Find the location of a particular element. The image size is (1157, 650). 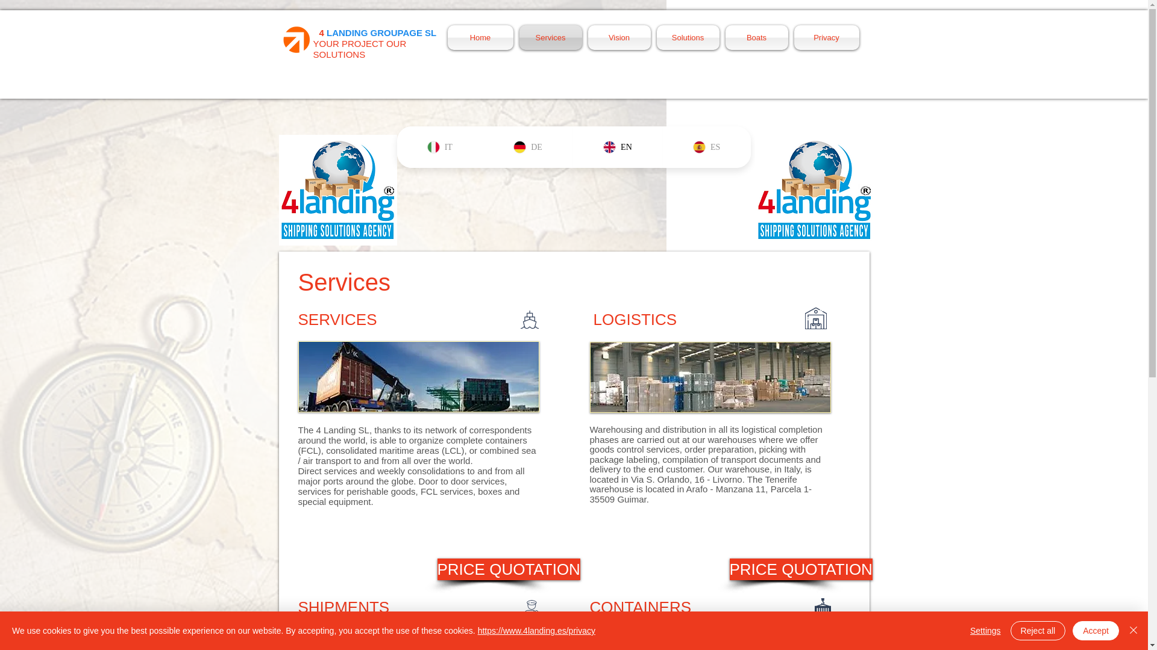

IT is located at coordinates (439, 147).